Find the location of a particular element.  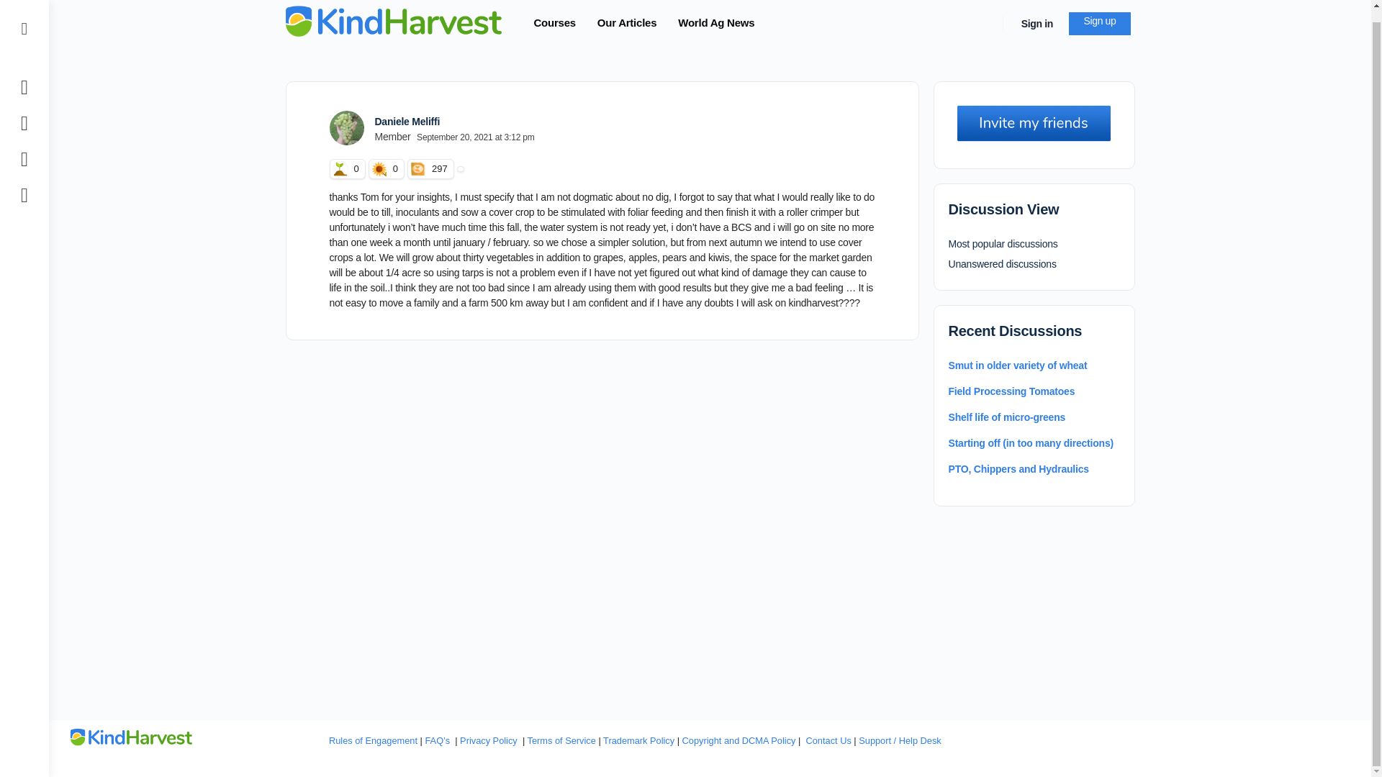

Courses is located at coordinates (554, 26).